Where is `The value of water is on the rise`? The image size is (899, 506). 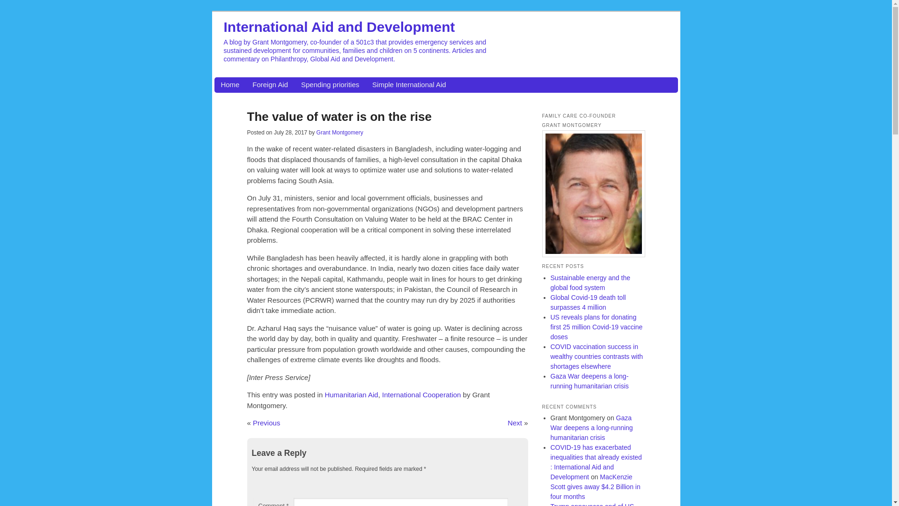 The value of water is on the rise is located at coordinates (339, 116).